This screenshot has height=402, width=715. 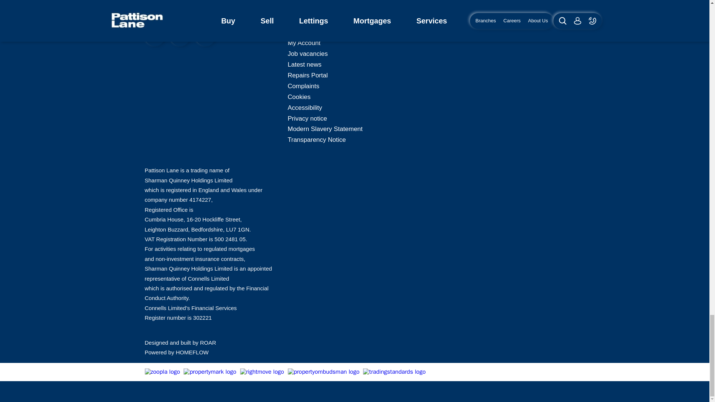 I want to click on rightmove, so click(x=262, y=371).